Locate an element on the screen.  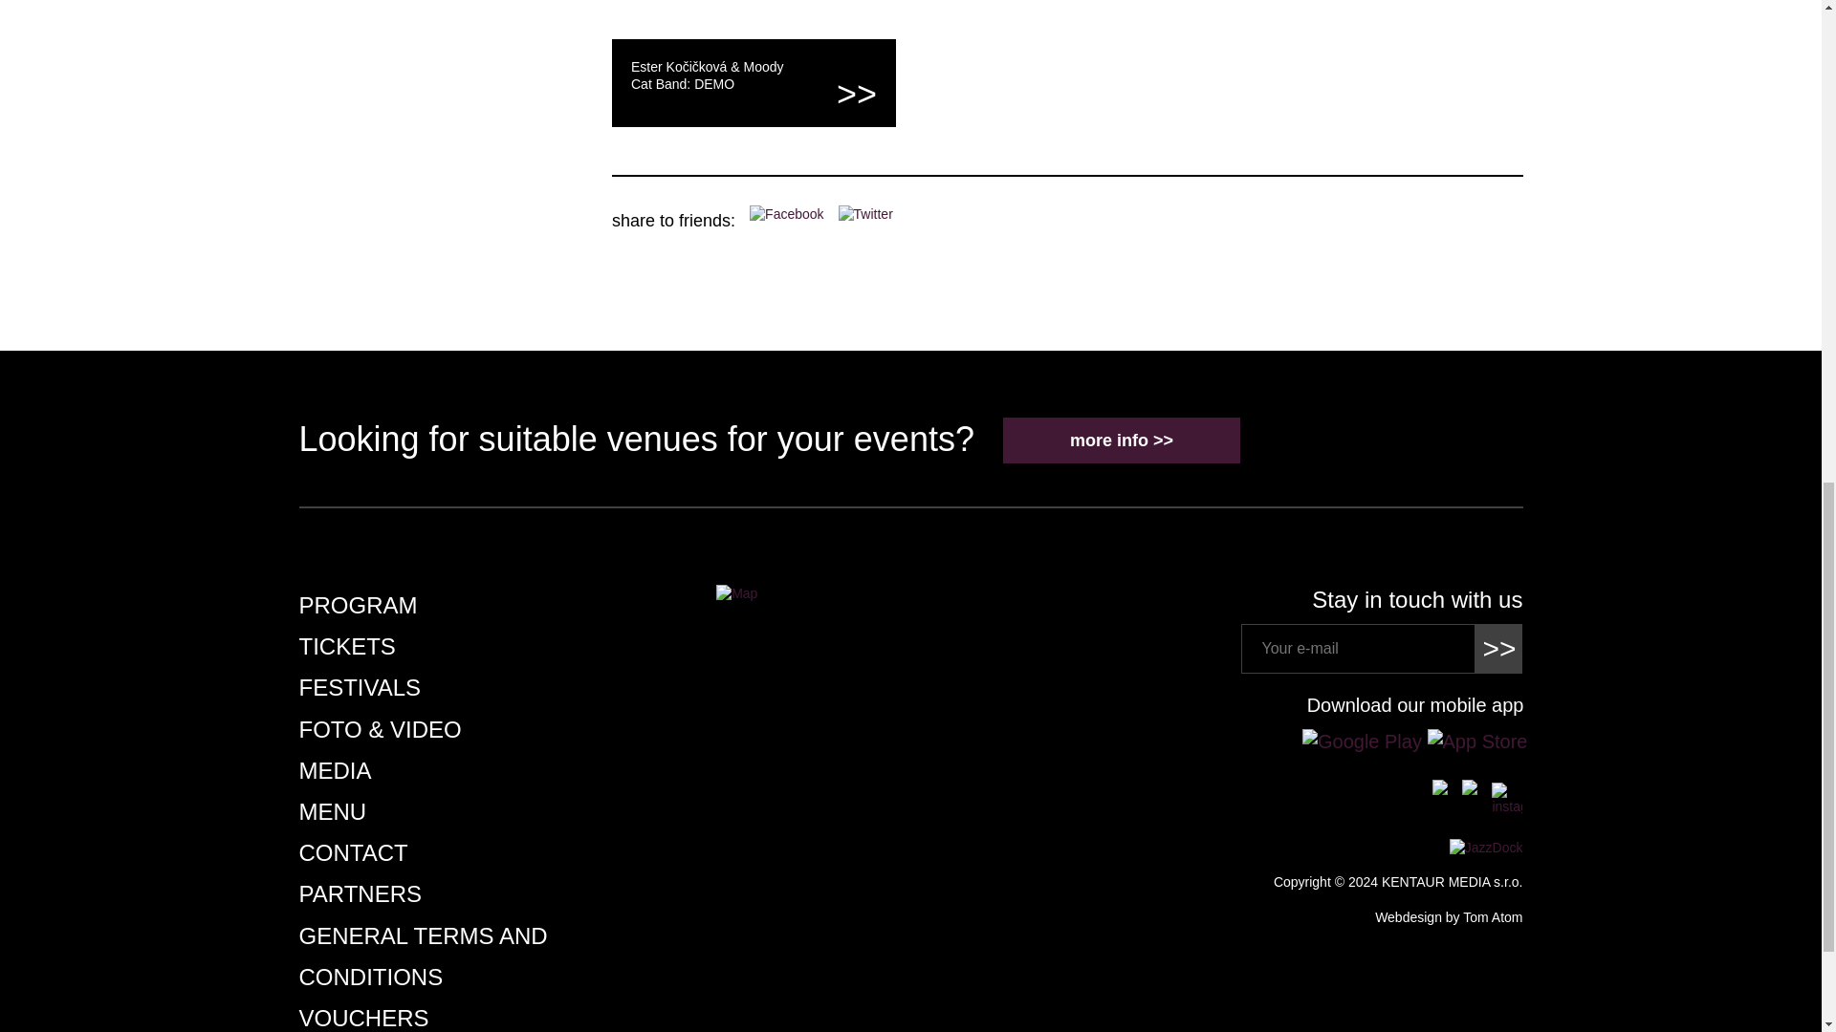
App Store is located at coordinates (1477, 740).